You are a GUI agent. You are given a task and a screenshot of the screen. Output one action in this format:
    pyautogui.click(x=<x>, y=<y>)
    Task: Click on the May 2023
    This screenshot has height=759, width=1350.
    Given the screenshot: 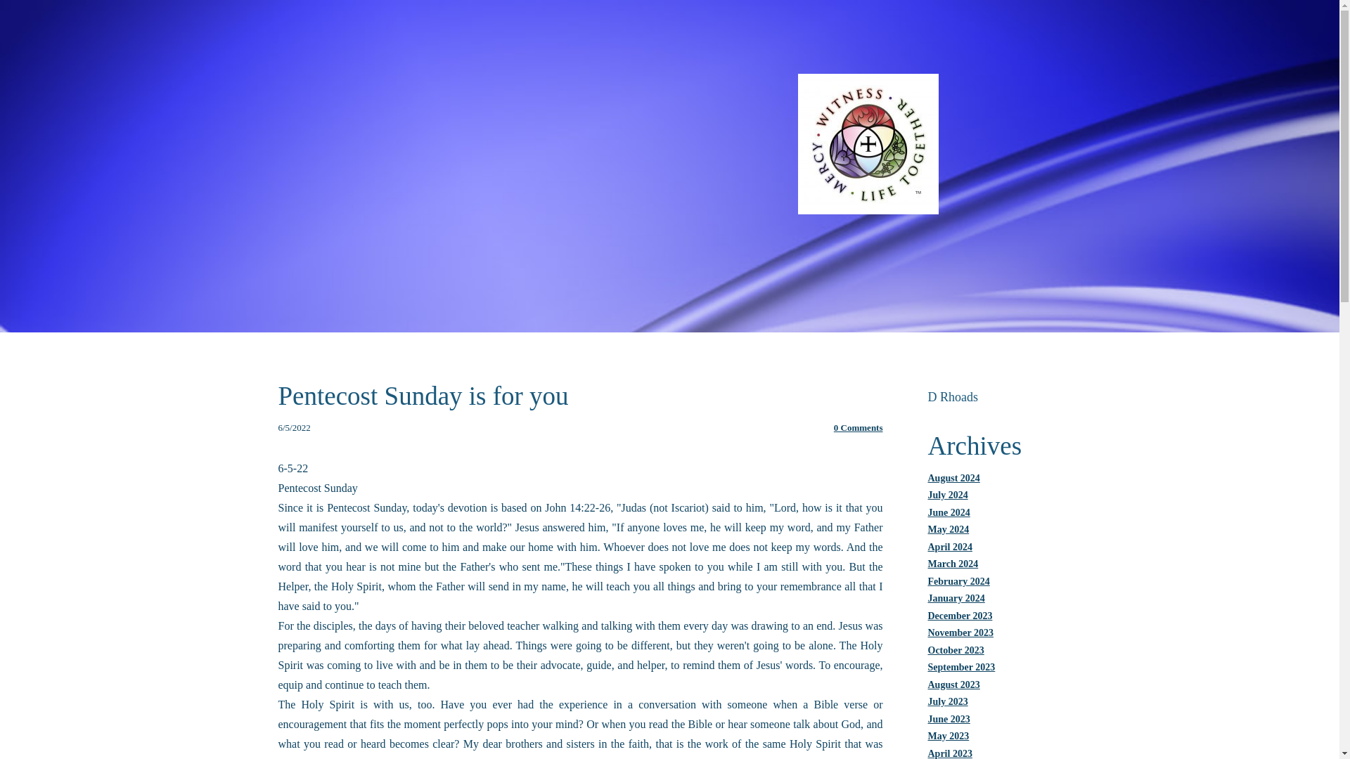 What is the action you would take?
    pyautogui.click(x=949, y=737)
    